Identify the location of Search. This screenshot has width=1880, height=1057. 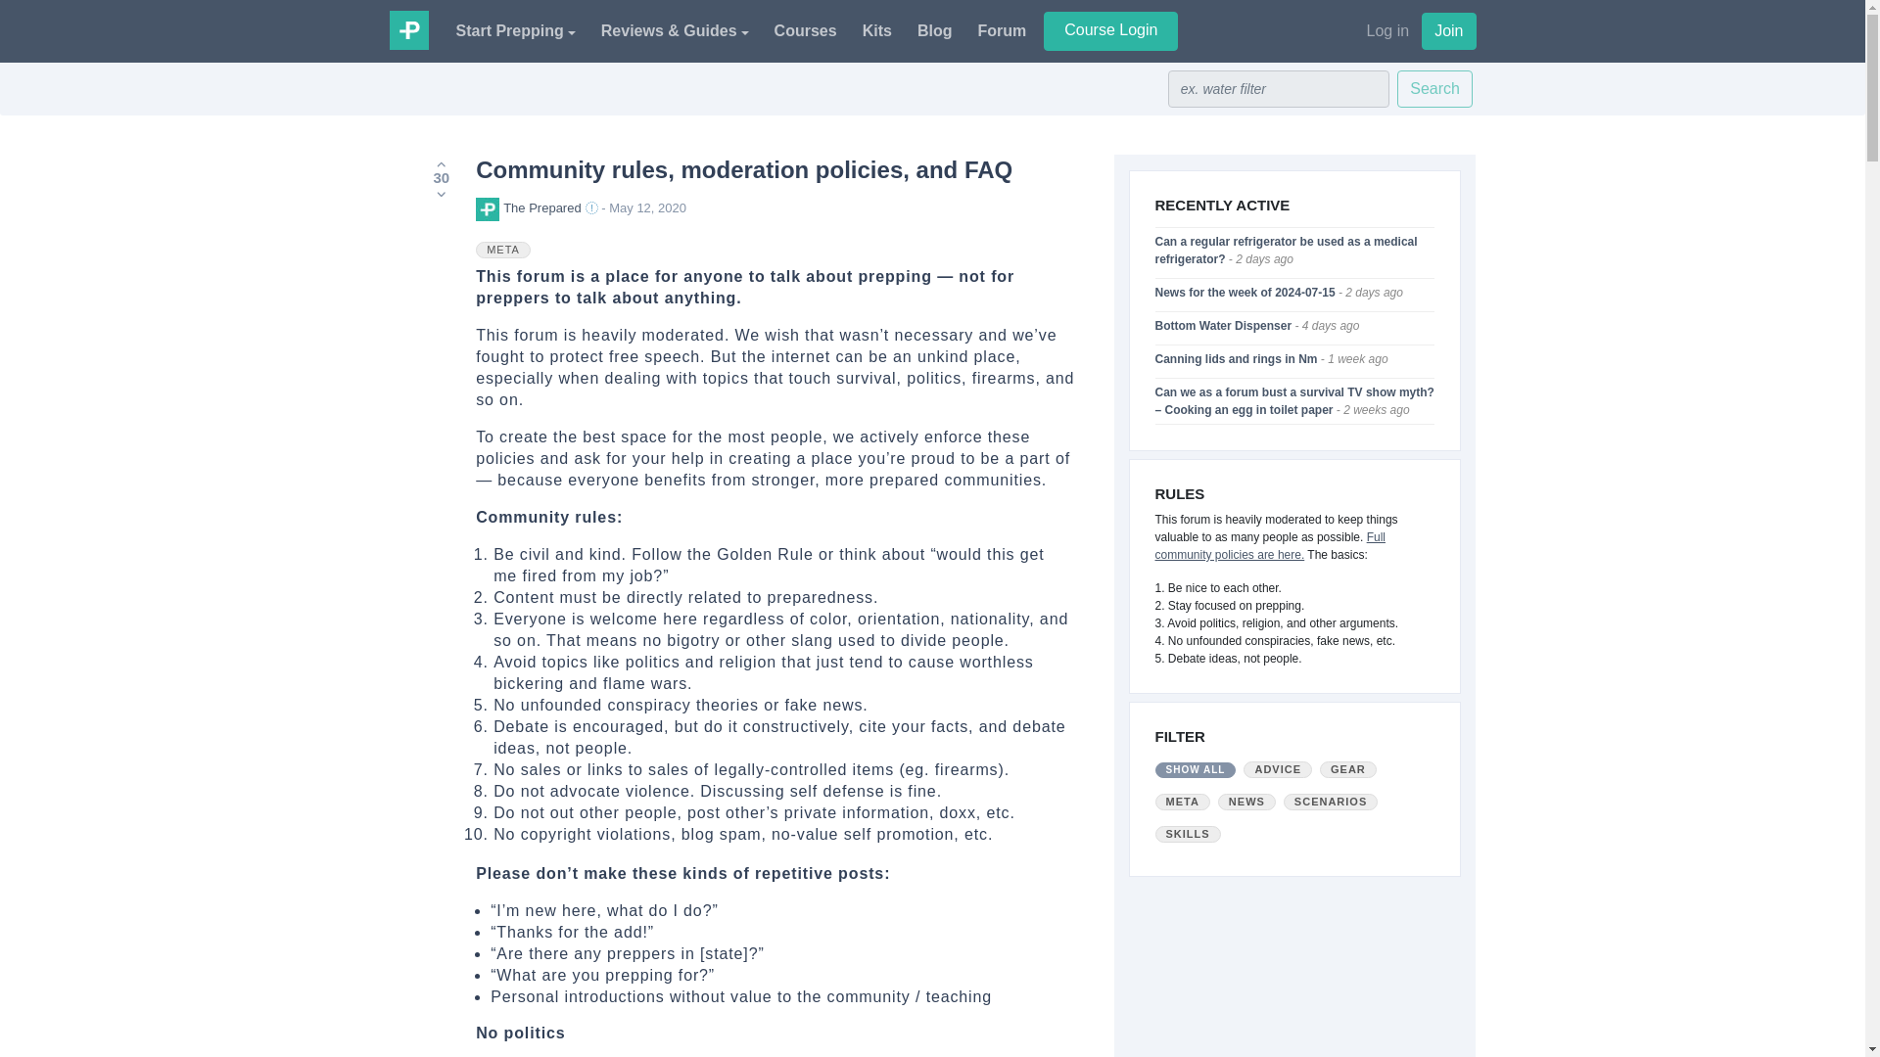
(1433, 89).